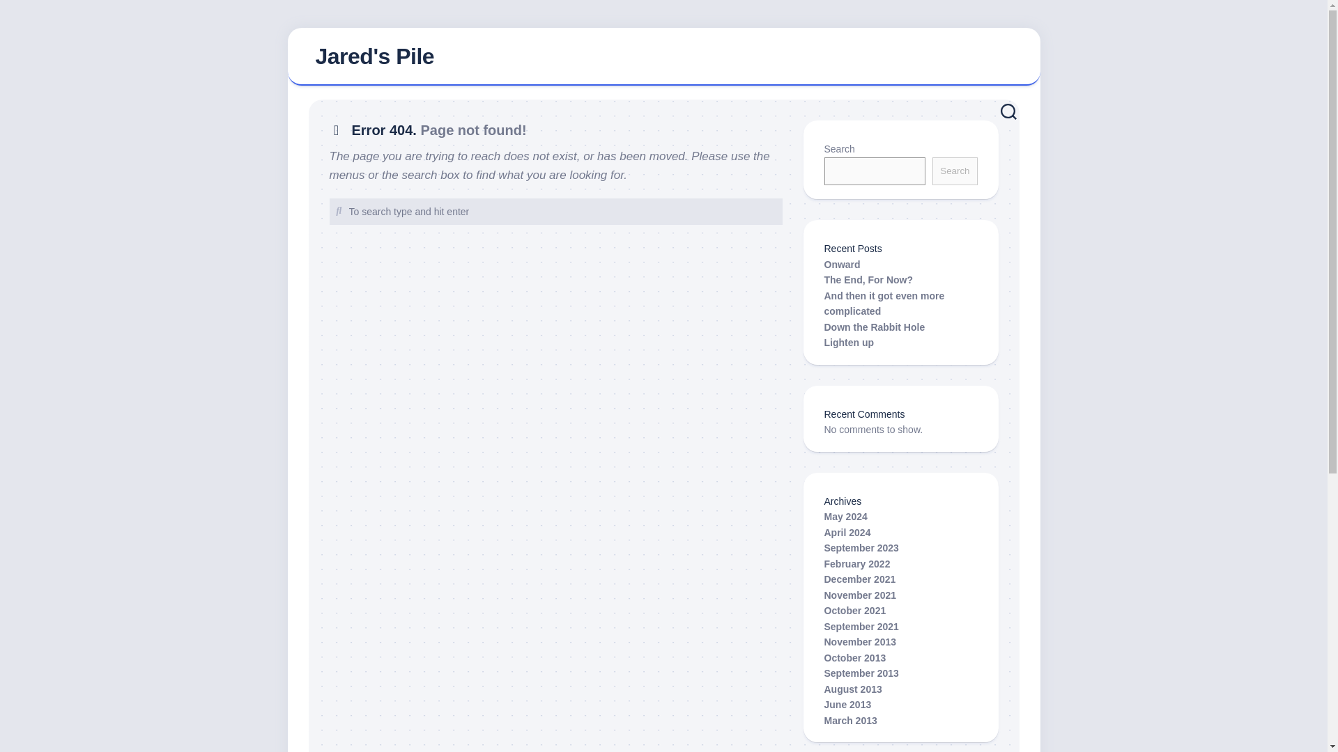  Describe the element at coordinates (854, 610) in the screenshot. I see `October 2021` at that location.